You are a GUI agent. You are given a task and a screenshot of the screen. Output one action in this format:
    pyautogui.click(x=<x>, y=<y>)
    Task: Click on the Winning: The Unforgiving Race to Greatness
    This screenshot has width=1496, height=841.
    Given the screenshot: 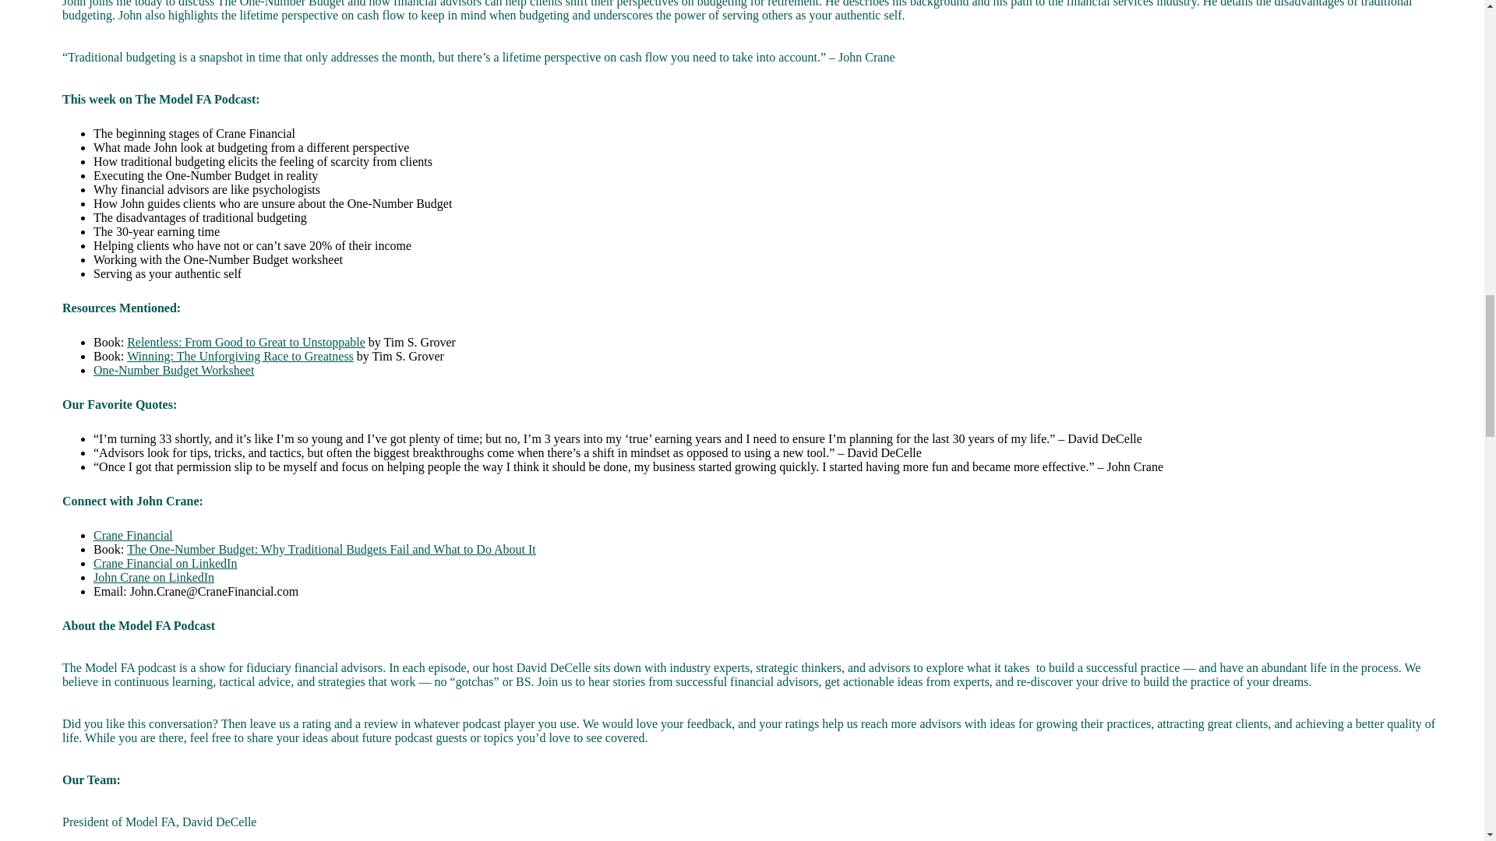 What is the action you would take?
    pyautogui.click(x=240, y=356)
    